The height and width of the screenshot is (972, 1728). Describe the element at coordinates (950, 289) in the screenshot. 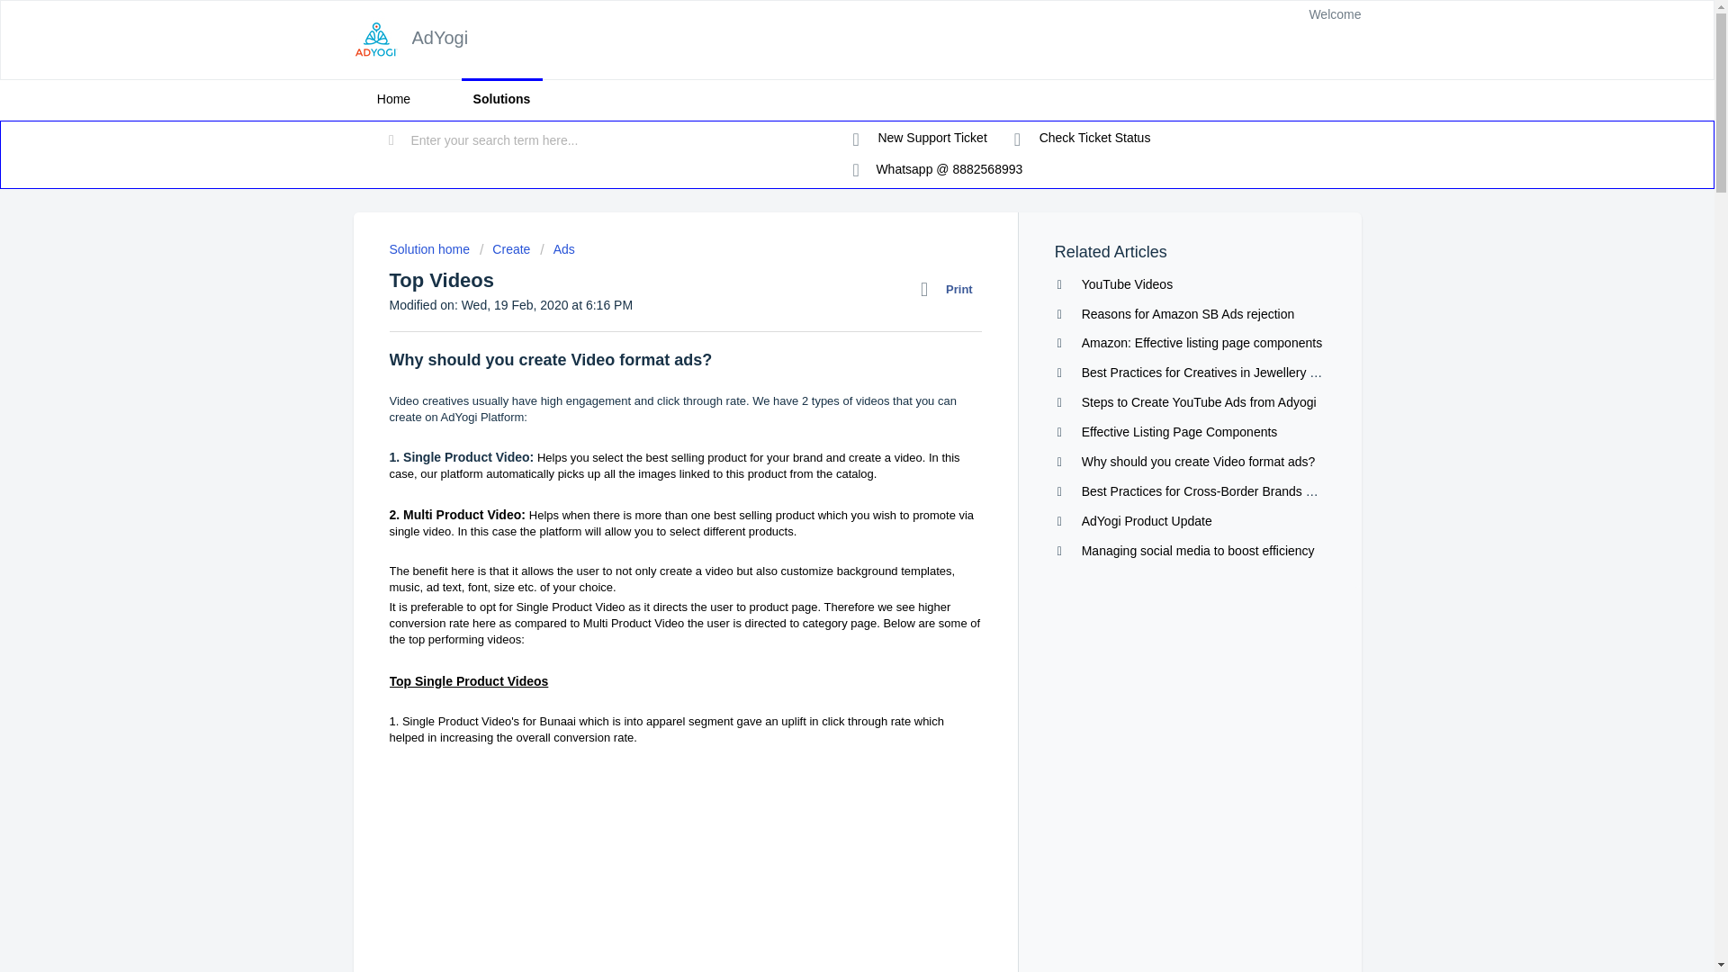

I see `Print` at that location.